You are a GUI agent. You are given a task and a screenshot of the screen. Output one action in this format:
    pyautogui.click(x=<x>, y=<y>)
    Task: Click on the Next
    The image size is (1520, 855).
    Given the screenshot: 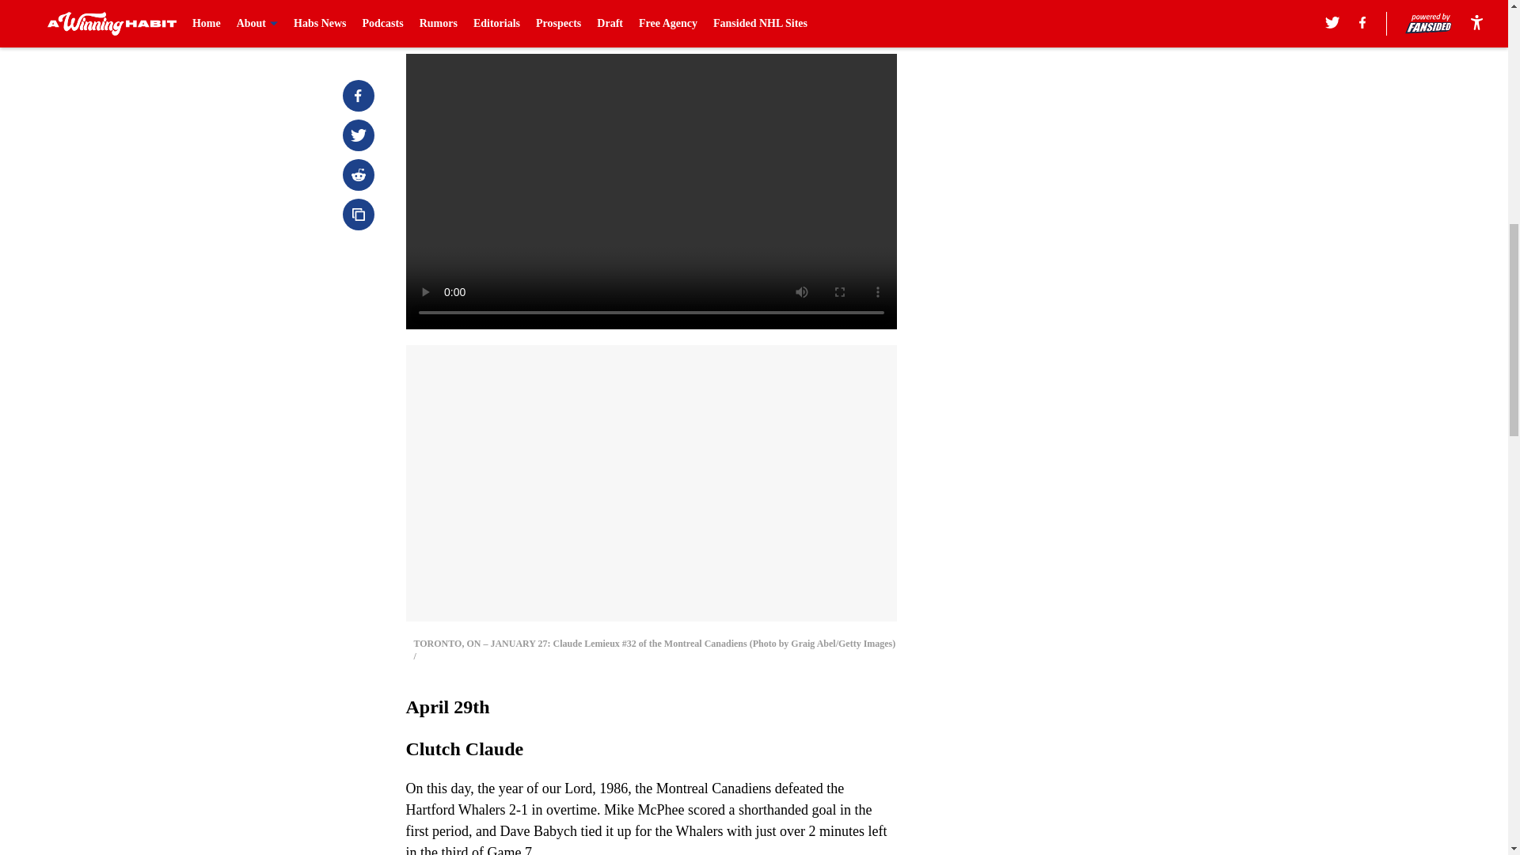 What is the action you would take?
    pyautogui.click(x=849, y=21)
    